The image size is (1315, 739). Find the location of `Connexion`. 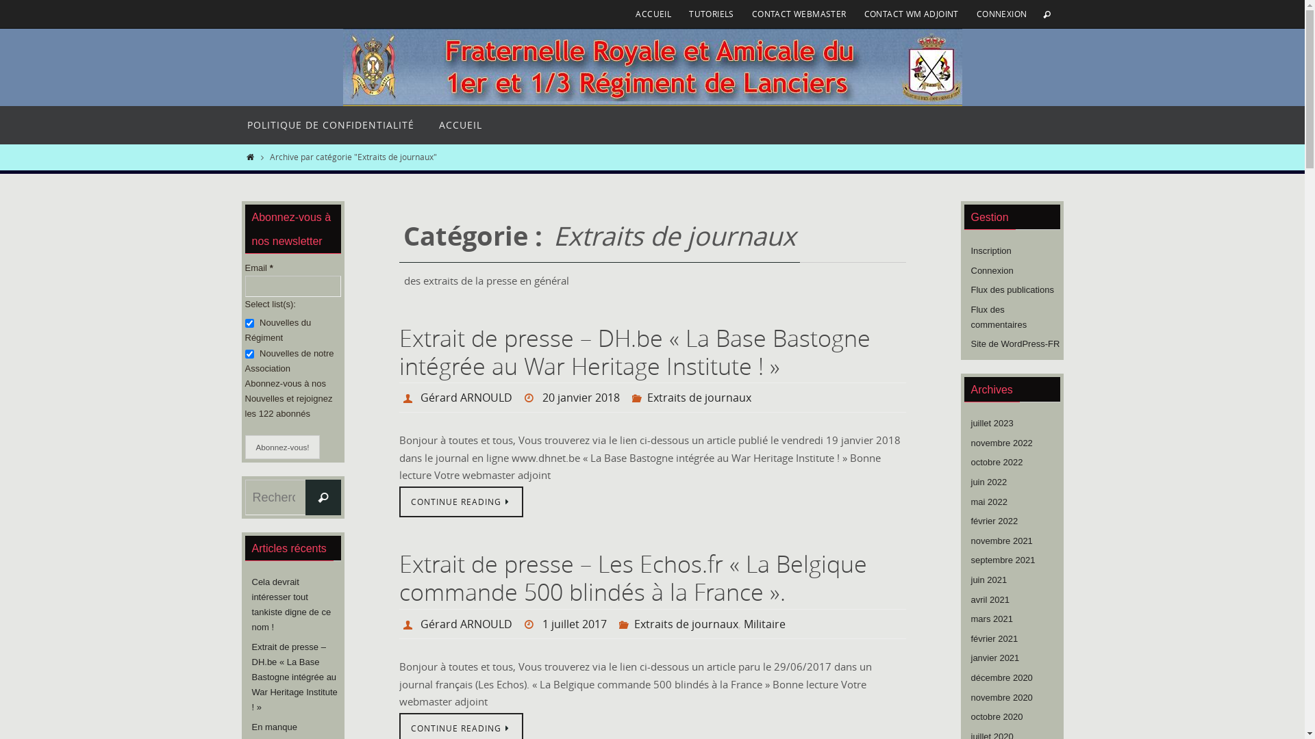

Connexion is located at coordinates (992, 271).